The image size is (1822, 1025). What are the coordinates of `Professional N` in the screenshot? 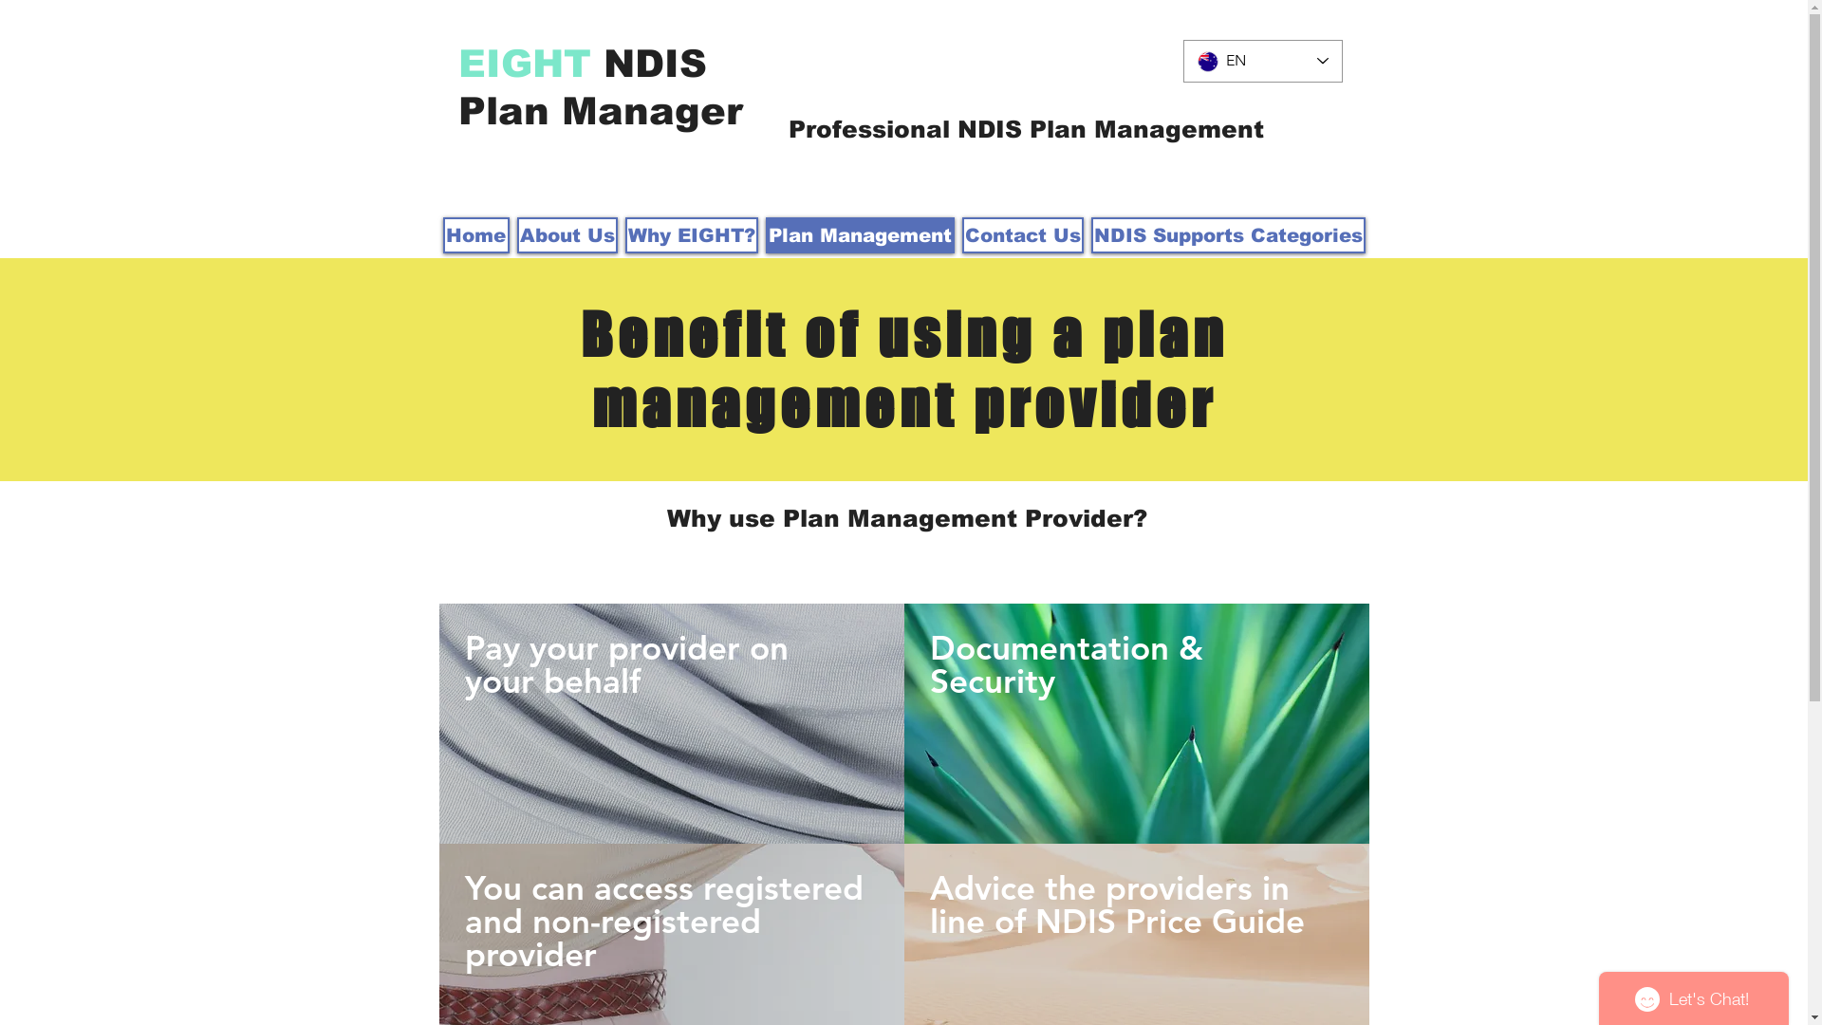 It's located at (883, 129).